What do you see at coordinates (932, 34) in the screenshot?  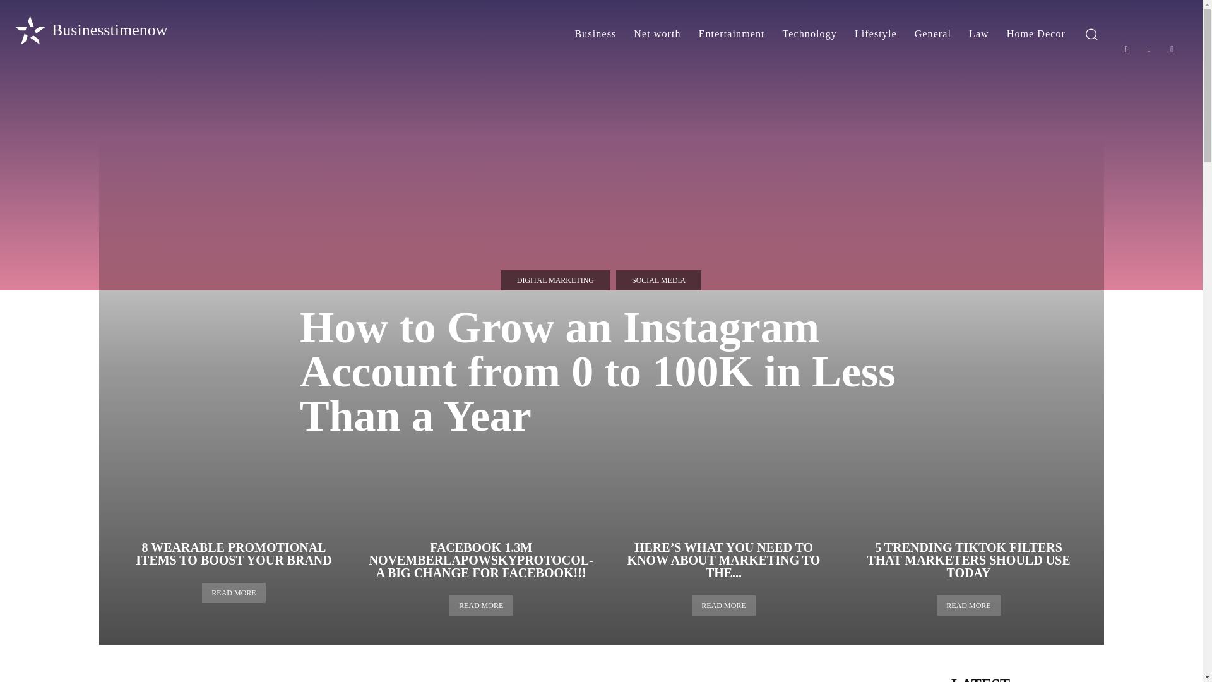 I see `General` at bounding box center [932, 34].